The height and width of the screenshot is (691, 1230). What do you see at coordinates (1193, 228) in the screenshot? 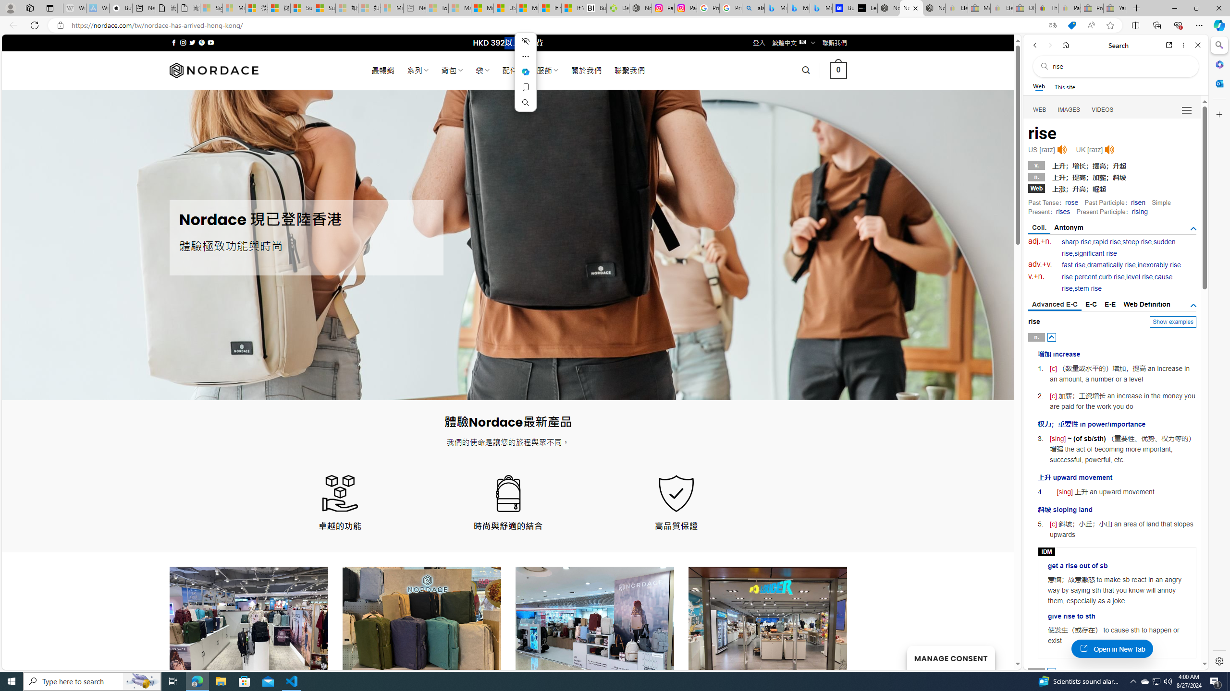
I see `AutomationID: tgsb` at bounding box center [1193, 228].